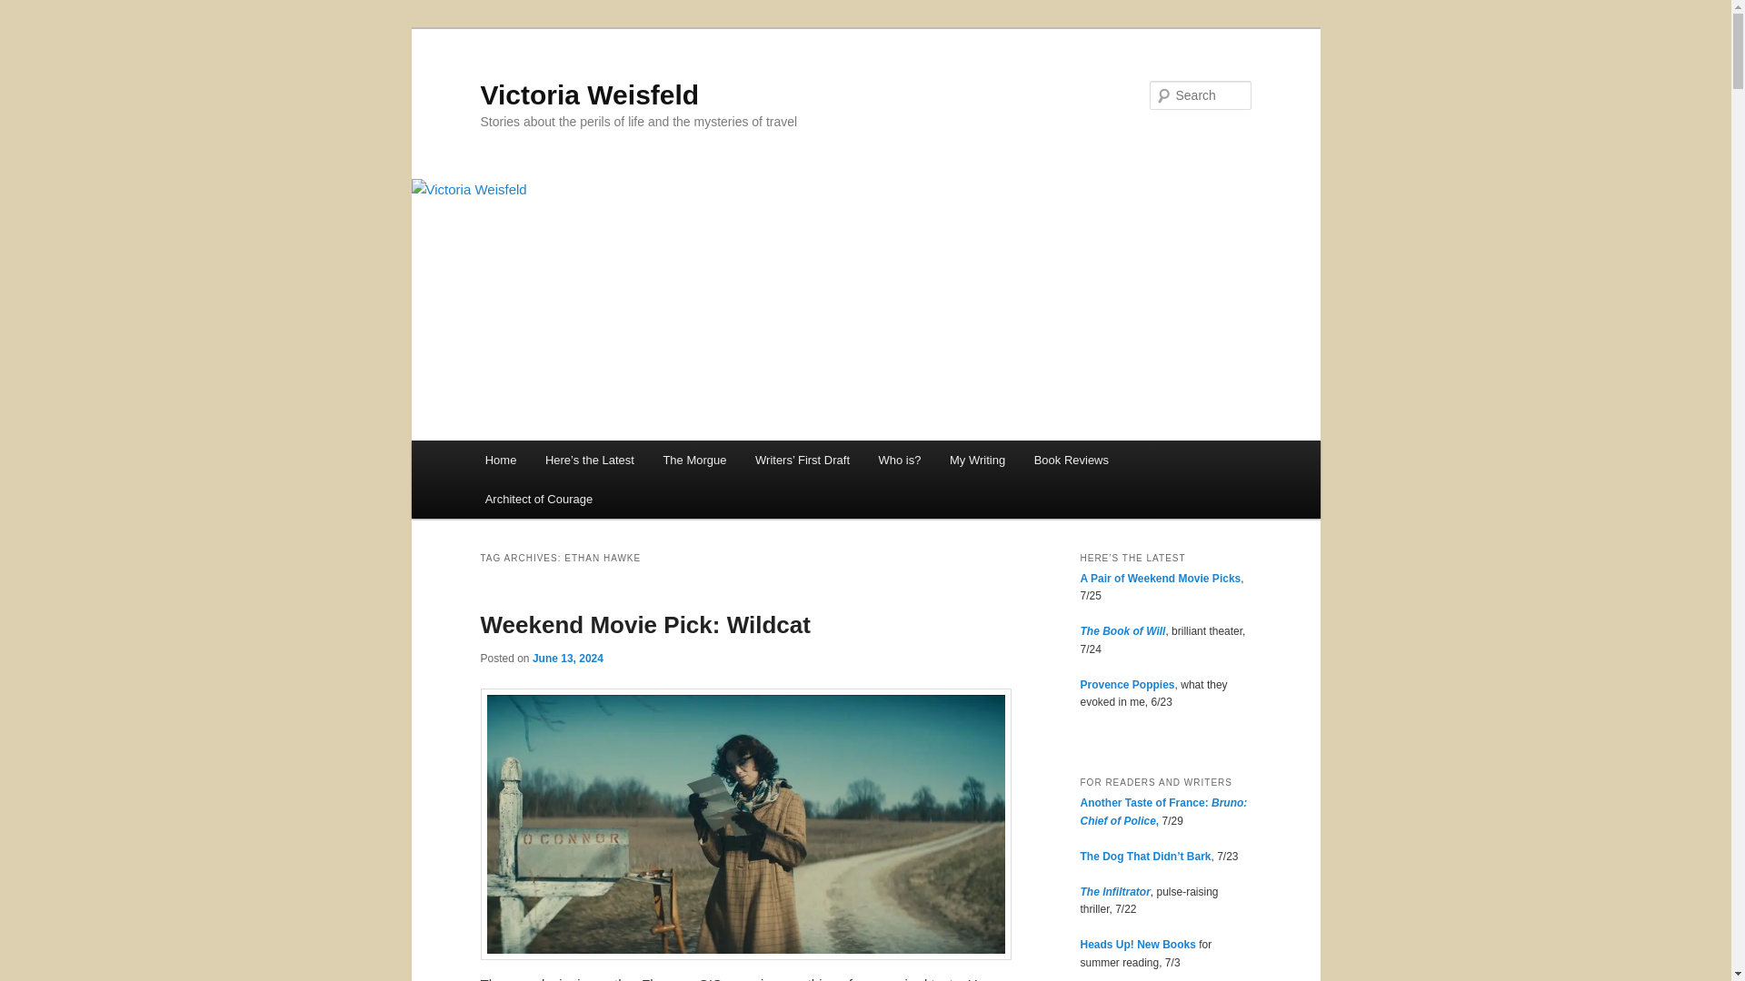 The image size is (1745, 981). I want to click on Search, so click(29, 10).